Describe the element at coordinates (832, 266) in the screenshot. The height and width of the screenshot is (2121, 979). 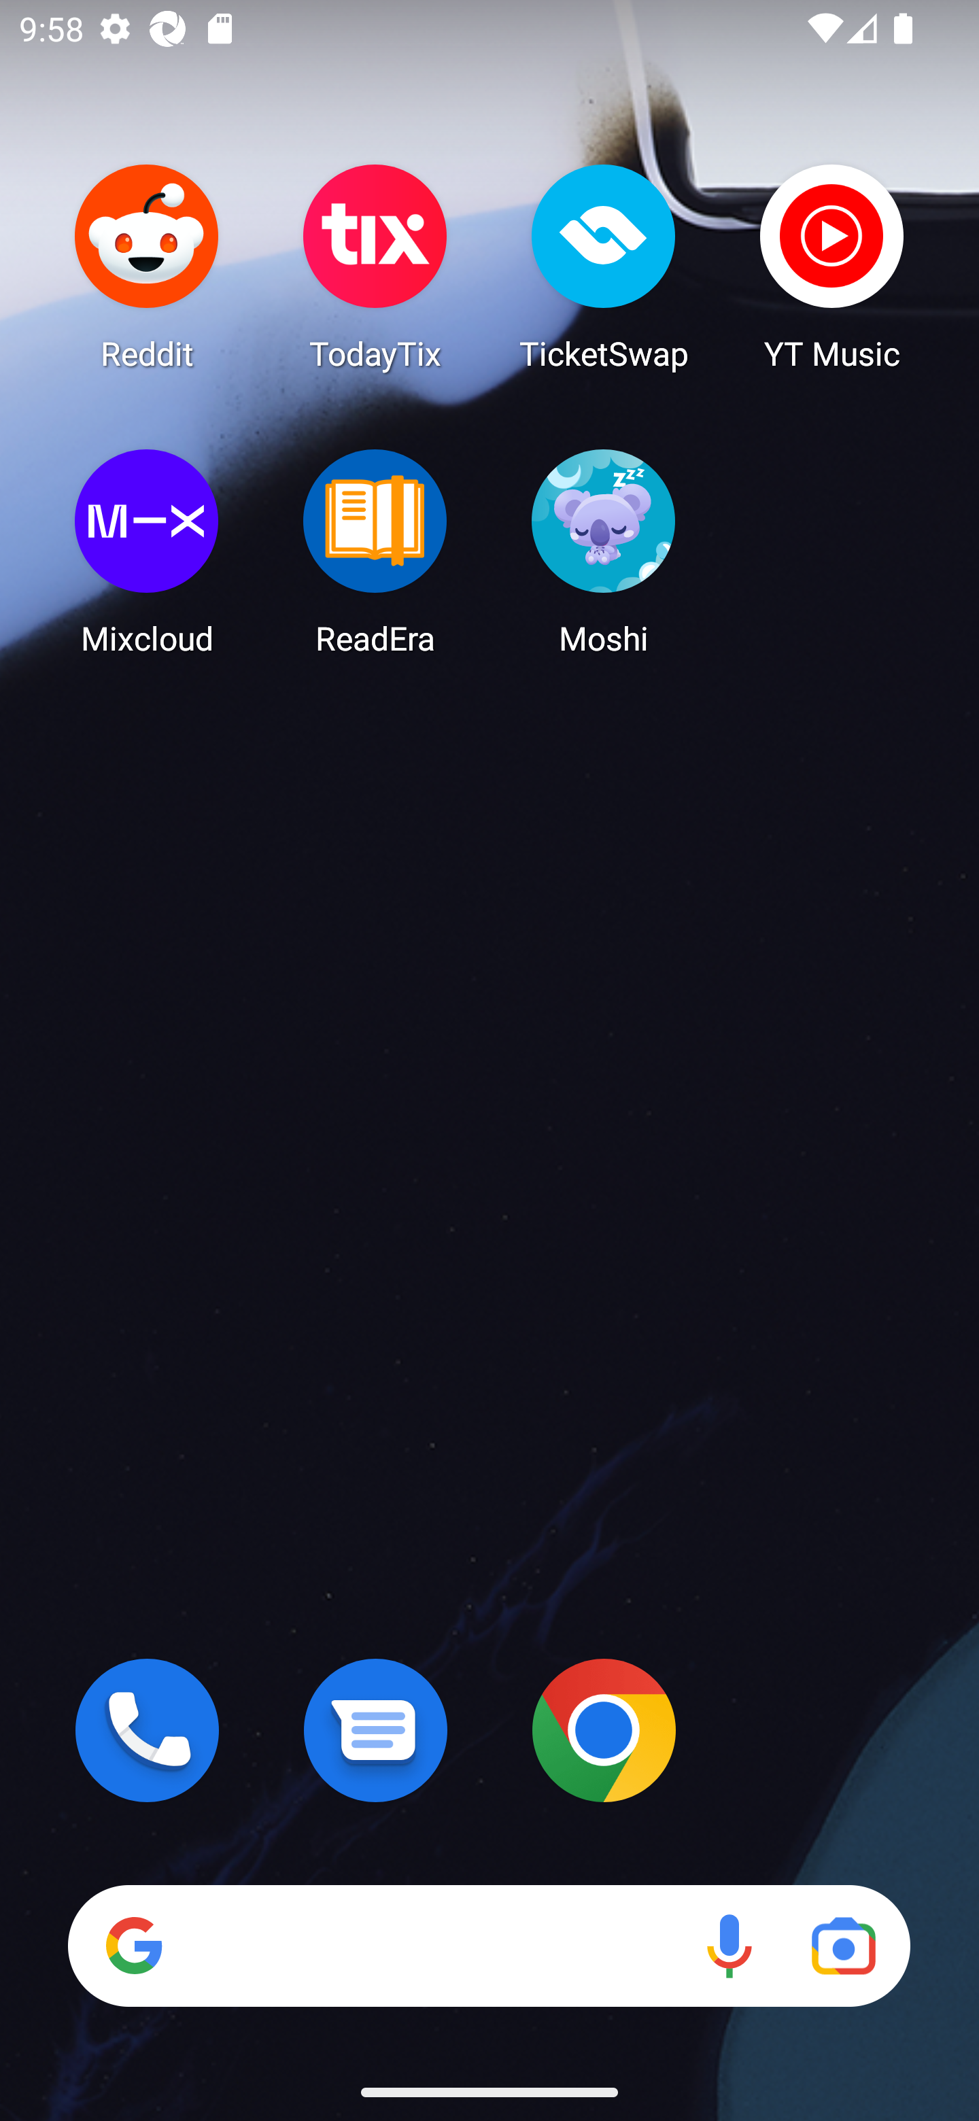
I see `YT Music` at that location.